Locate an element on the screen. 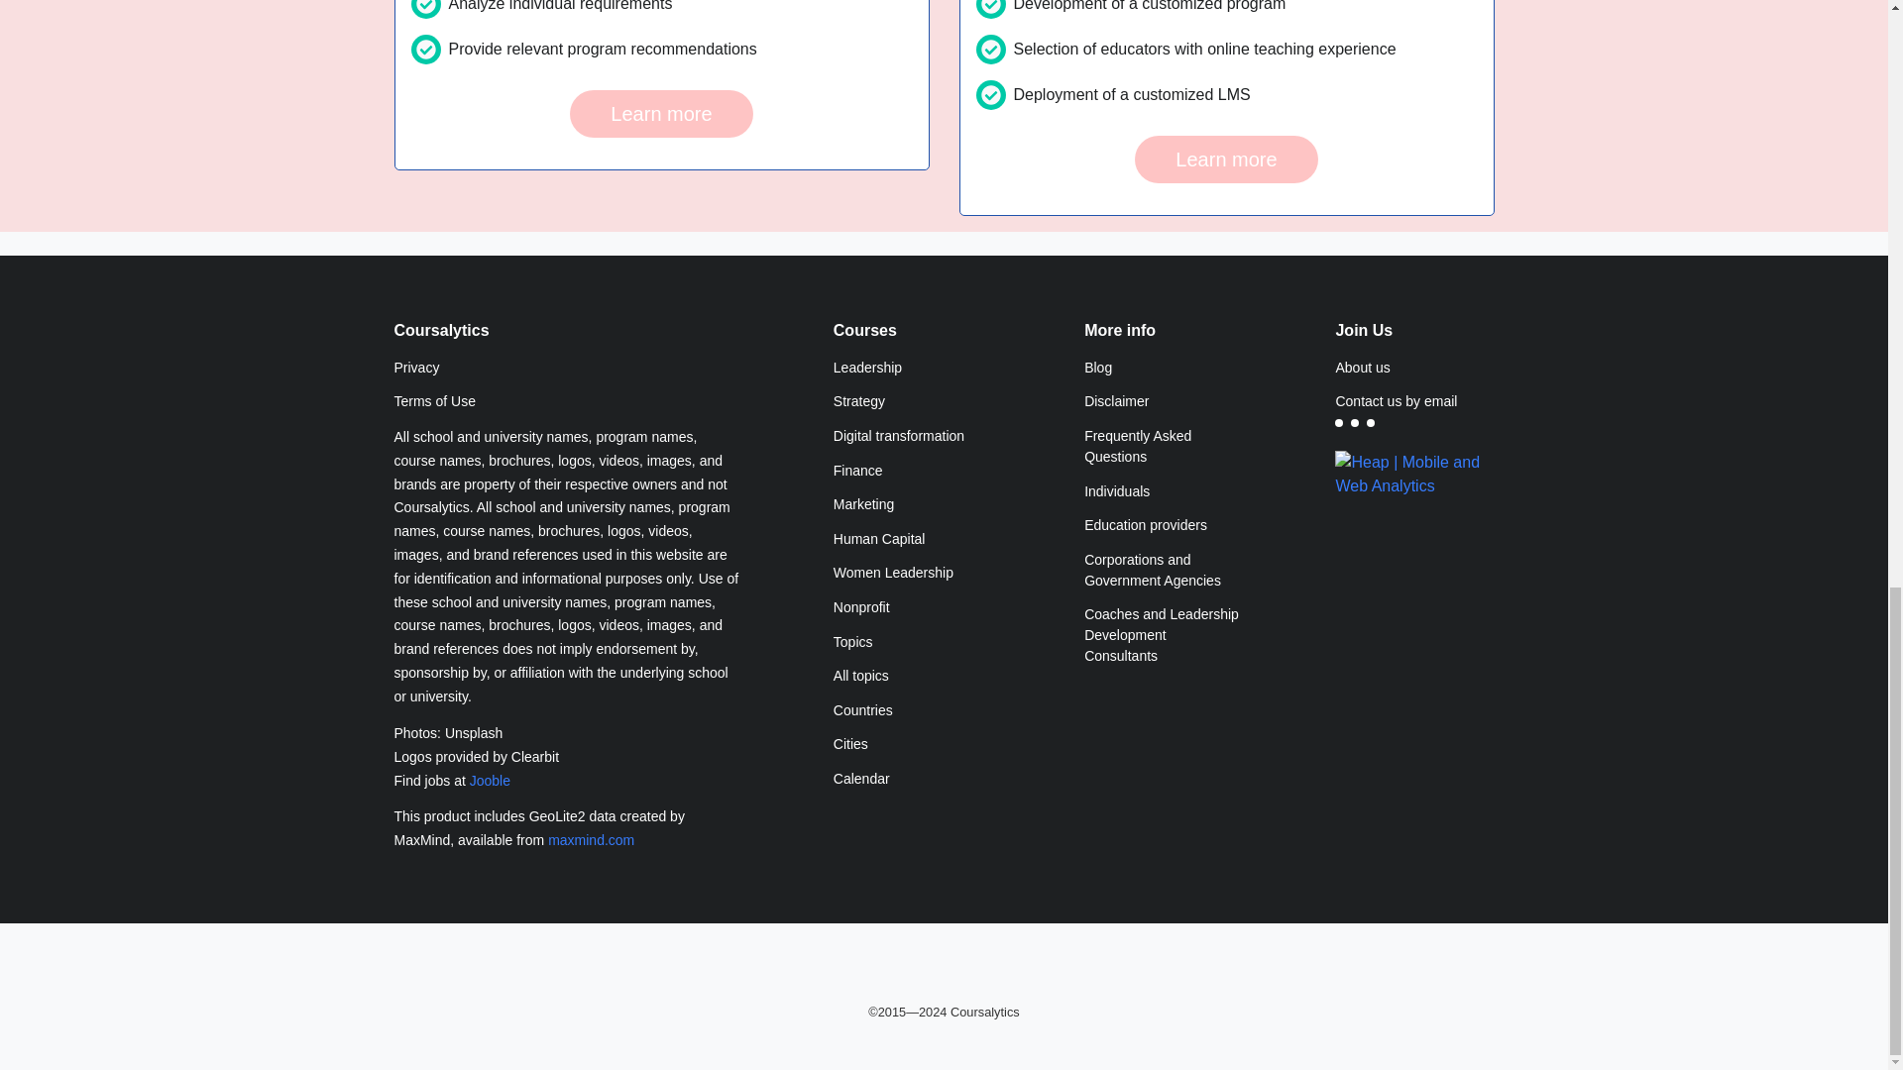 The height and width of the screenshot is (1070, 1903). Learn more is located at coordinates (1225, 159).